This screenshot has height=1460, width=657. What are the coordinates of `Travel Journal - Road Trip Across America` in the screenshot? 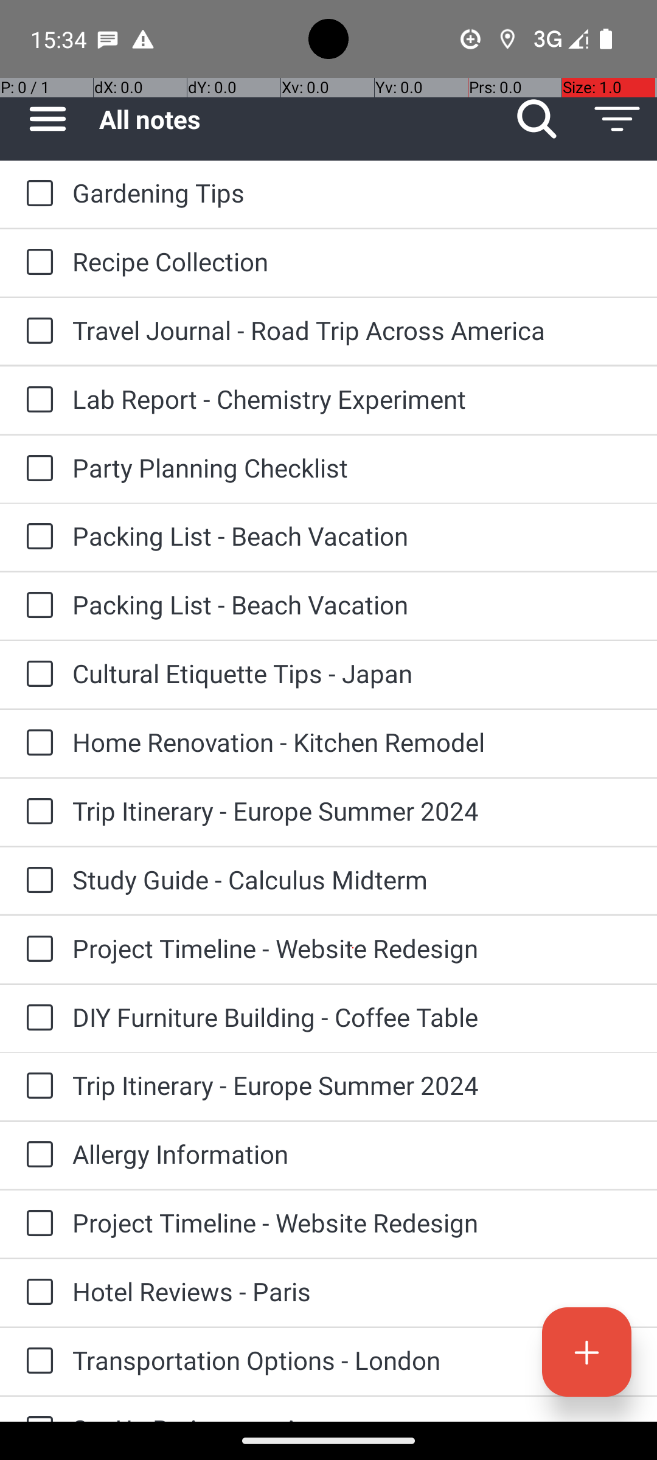 It's located at (353, 330).